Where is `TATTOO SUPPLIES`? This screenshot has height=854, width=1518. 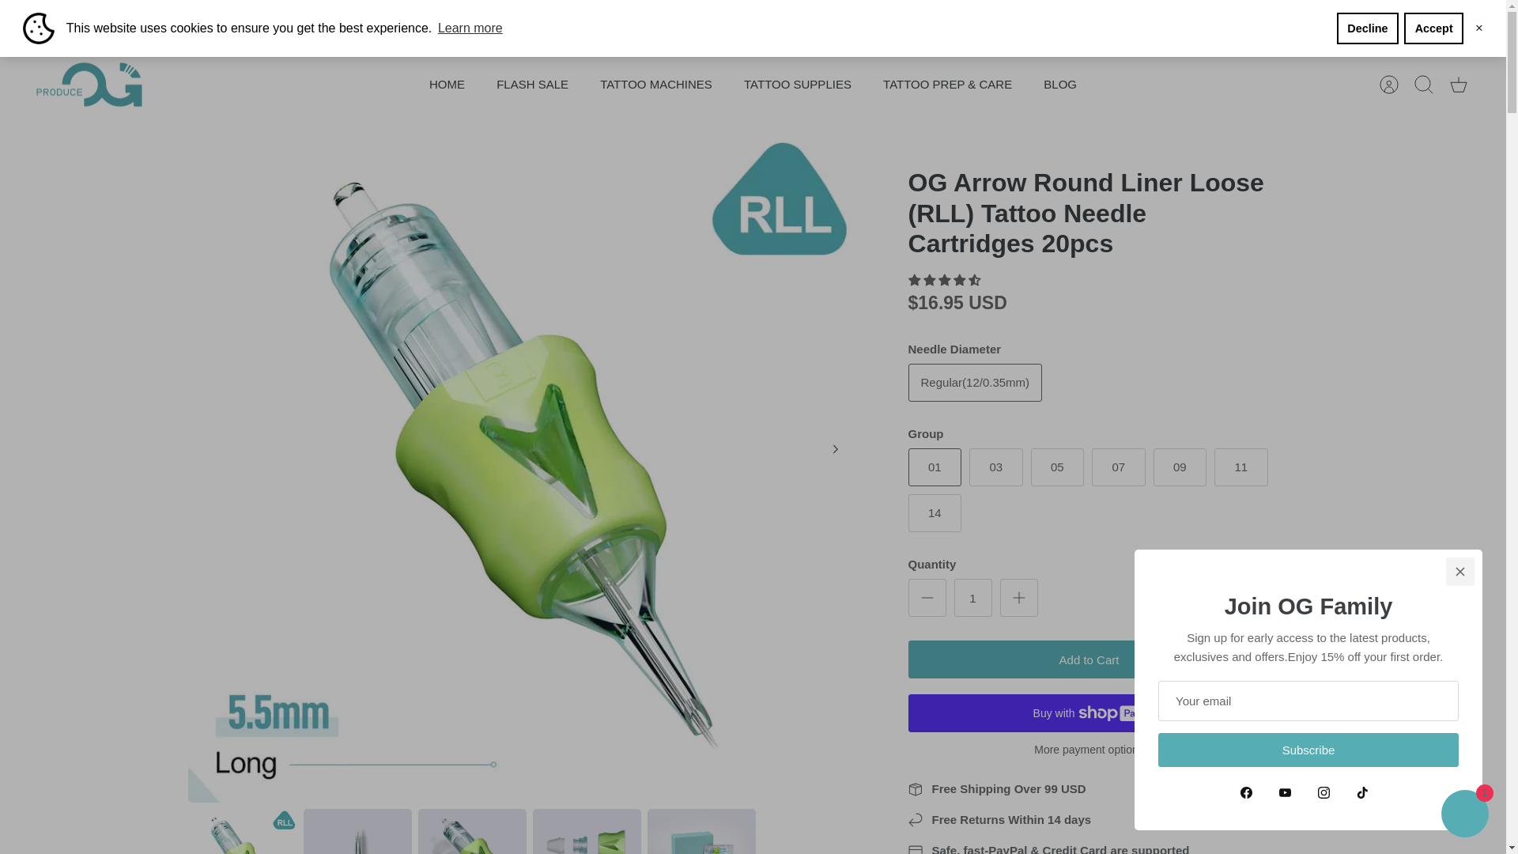 TATTOO SUPPLIES is located at coordinates (797, 85).